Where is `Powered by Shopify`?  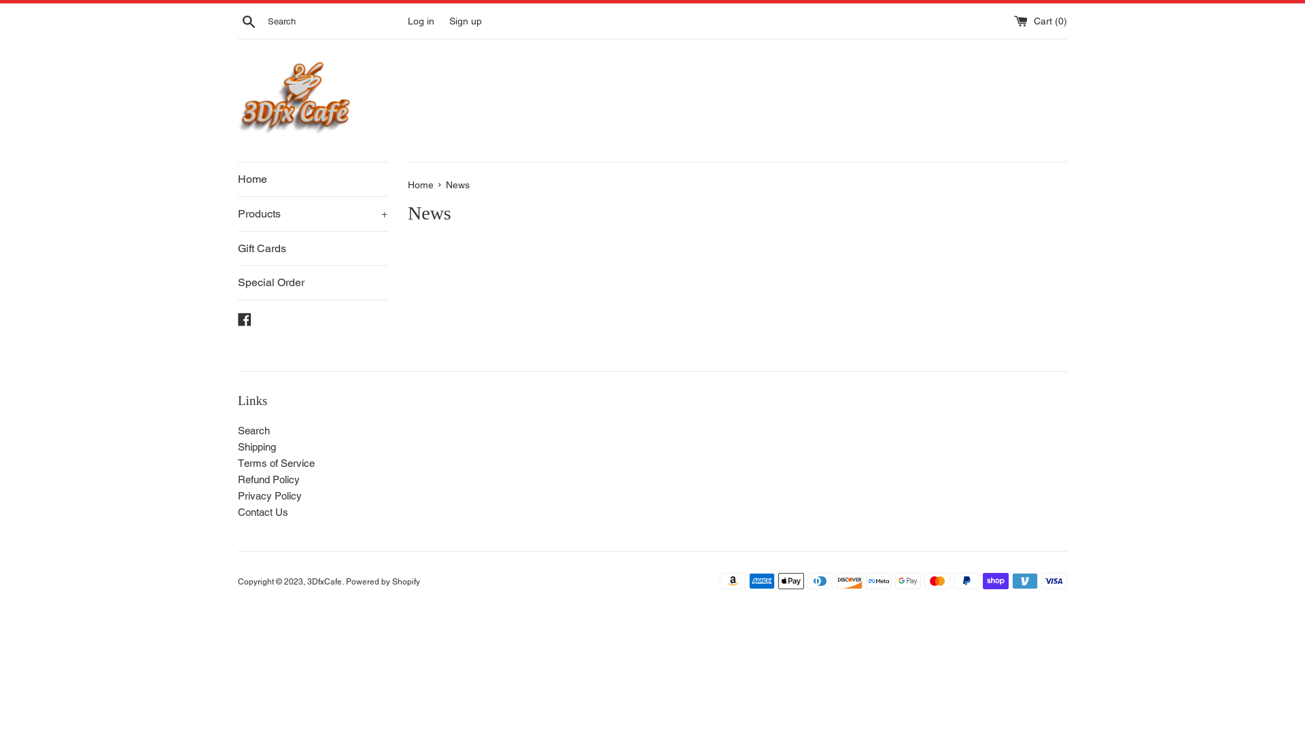 Powered by Shopify is located at coordinates (383, 582).